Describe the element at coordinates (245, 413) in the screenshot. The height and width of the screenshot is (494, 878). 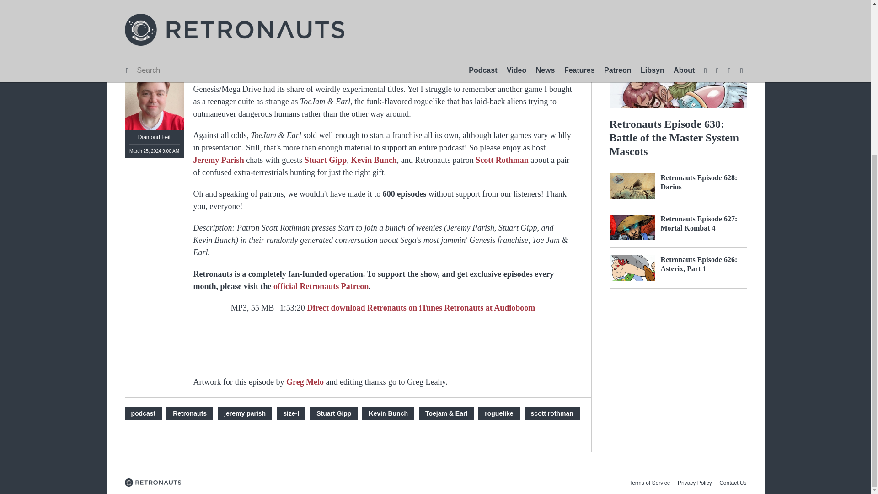
I see `jeremy parish` at that location.